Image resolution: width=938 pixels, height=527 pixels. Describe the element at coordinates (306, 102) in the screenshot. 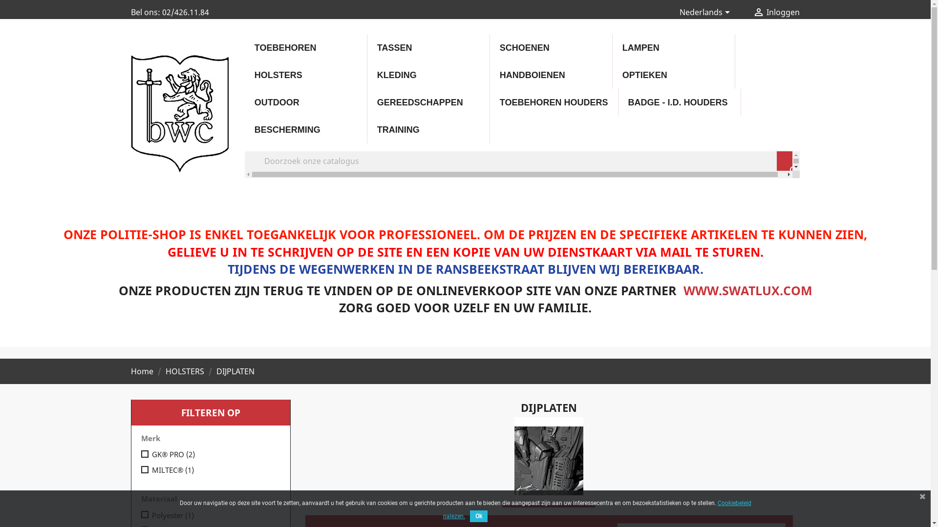

I see `OUTDOOR` at that location.